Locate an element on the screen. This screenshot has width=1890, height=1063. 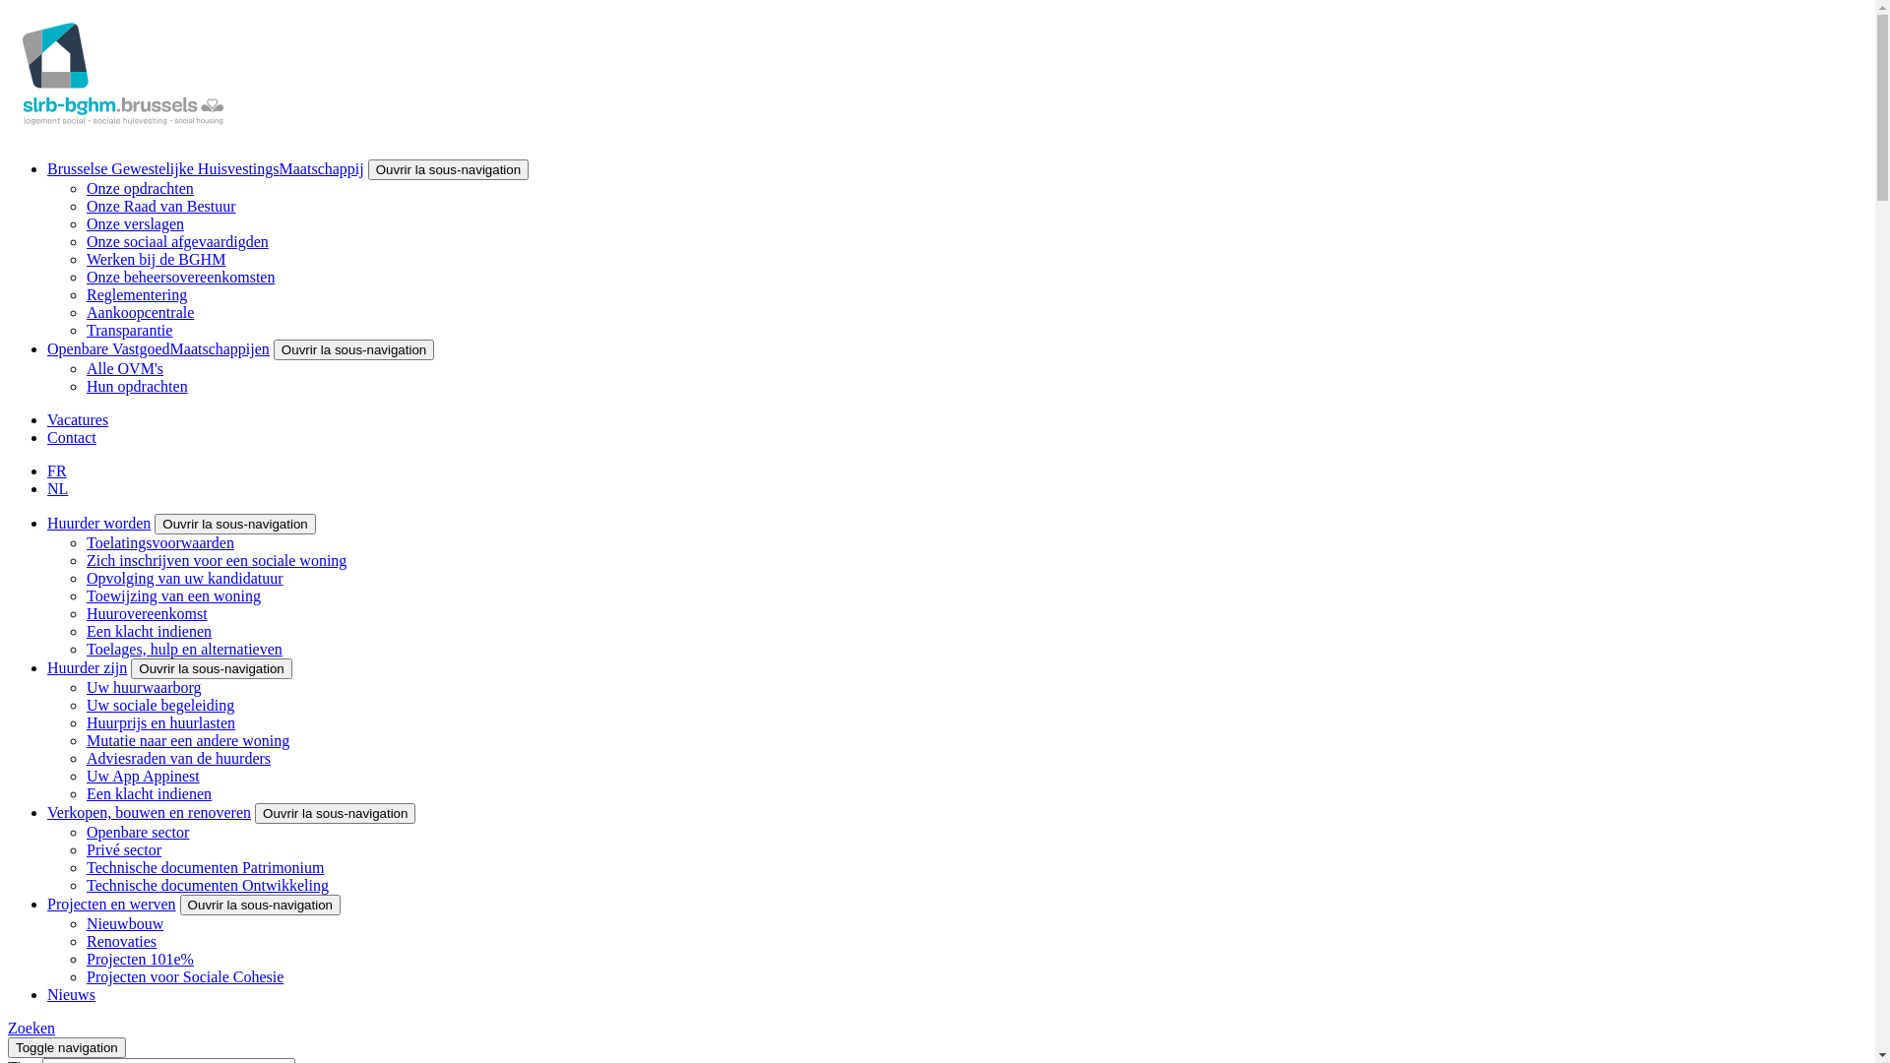
Brusselse Gewestelijke HuisvestingsMaatschappij is located at coordinates (206, 169).